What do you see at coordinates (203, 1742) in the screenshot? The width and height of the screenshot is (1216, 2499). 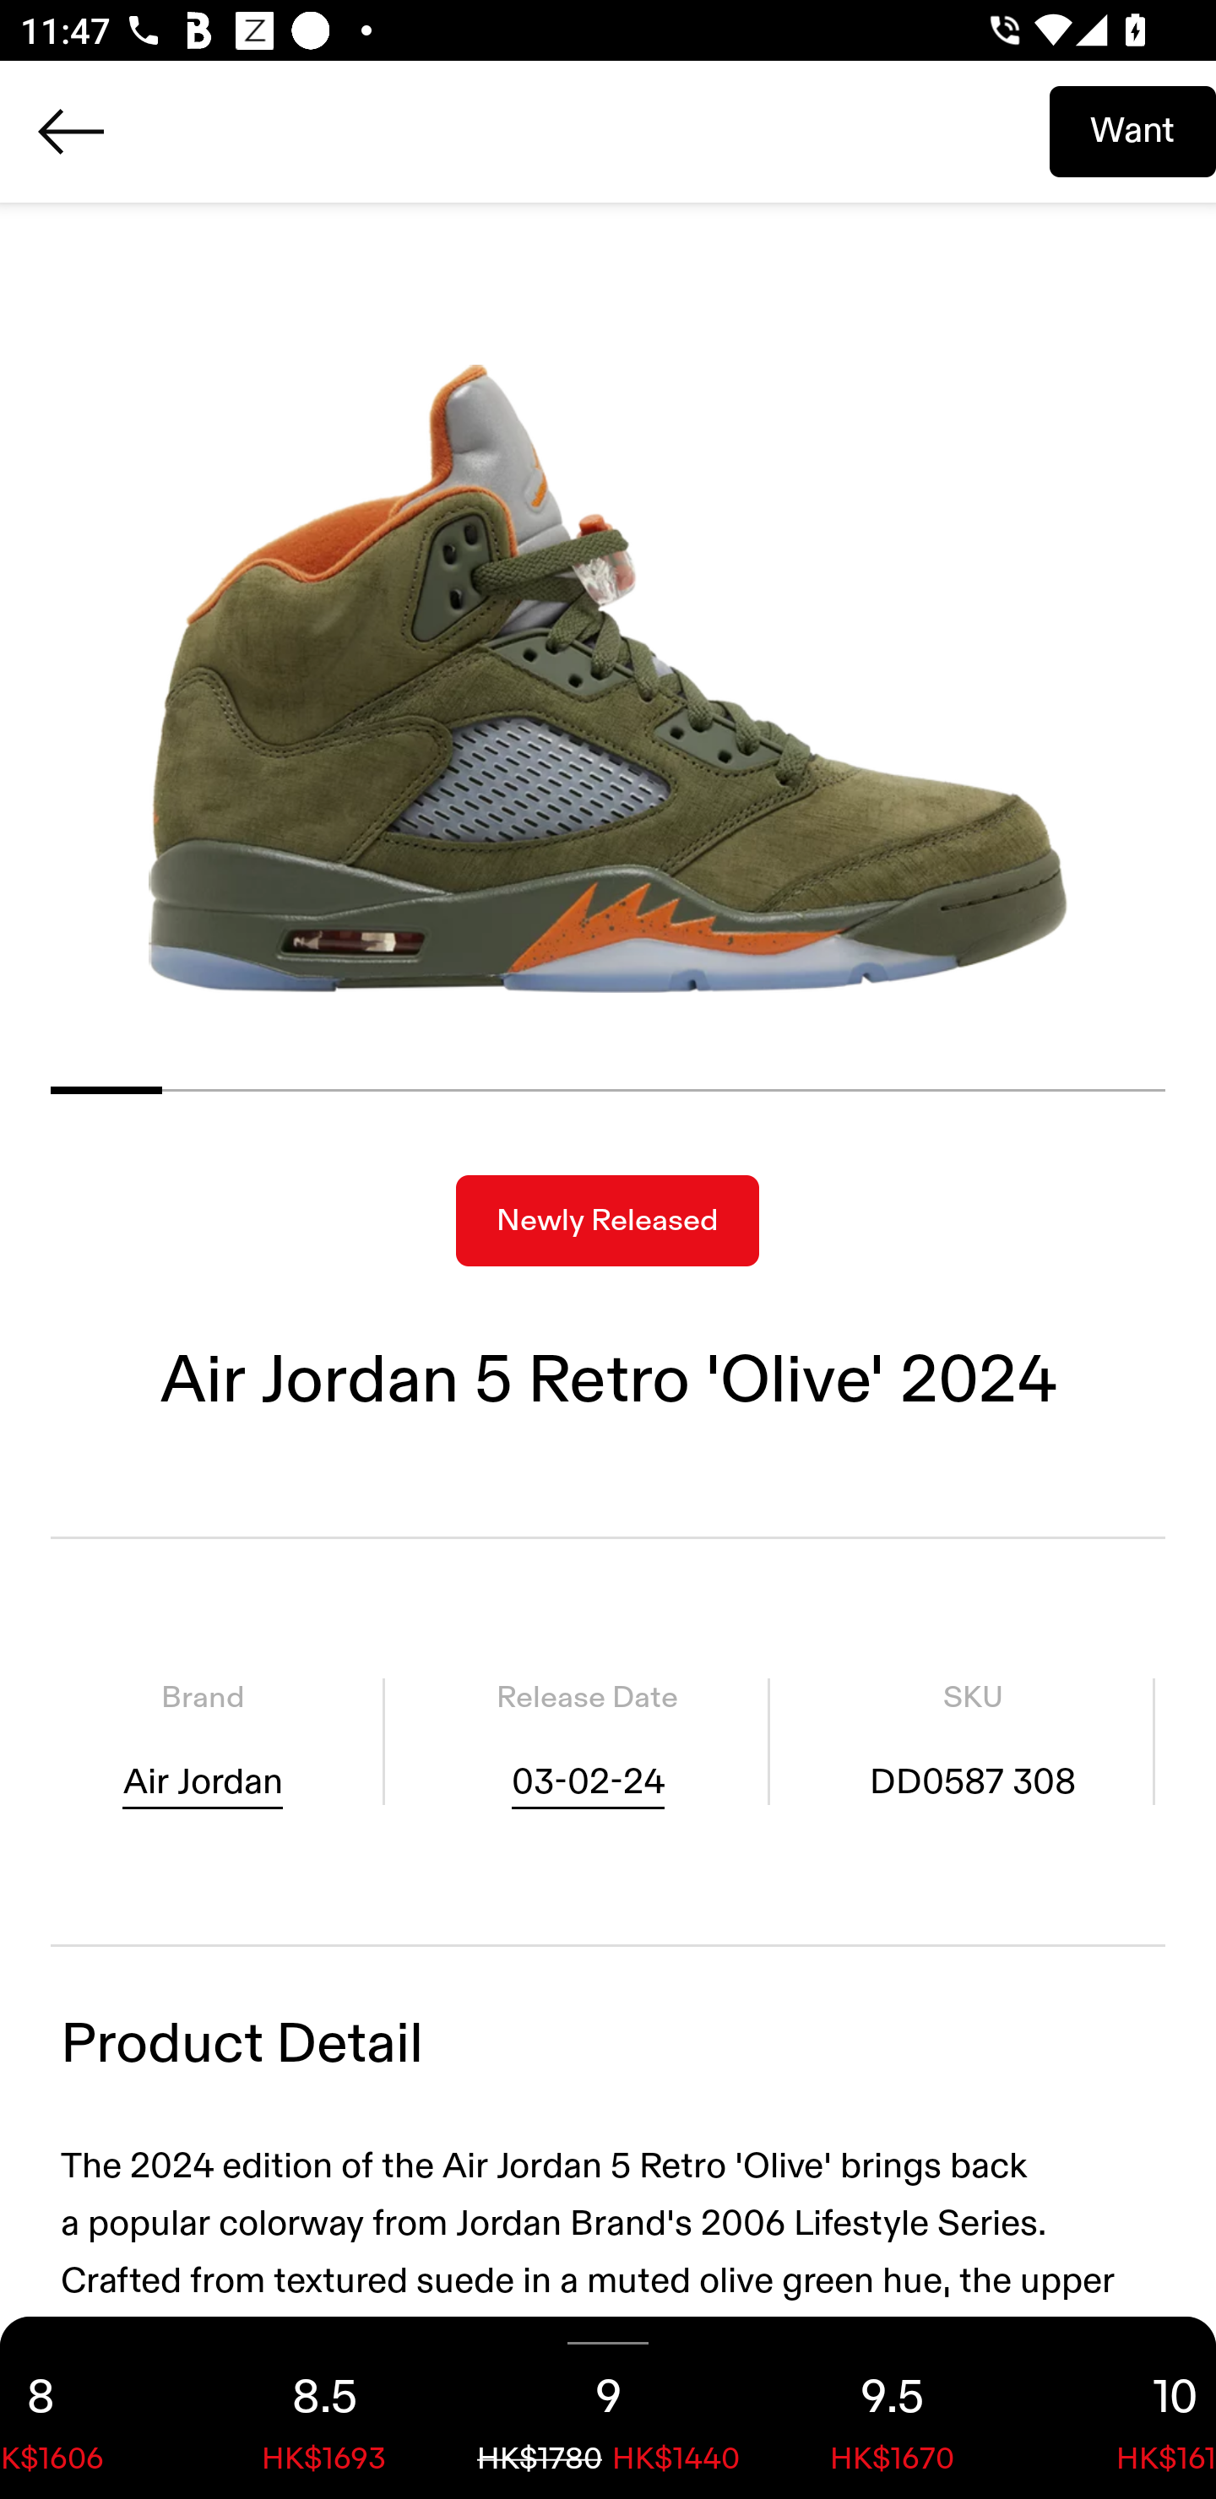 I see `Brand Air Jordan` at bounding box center [203, 1742].